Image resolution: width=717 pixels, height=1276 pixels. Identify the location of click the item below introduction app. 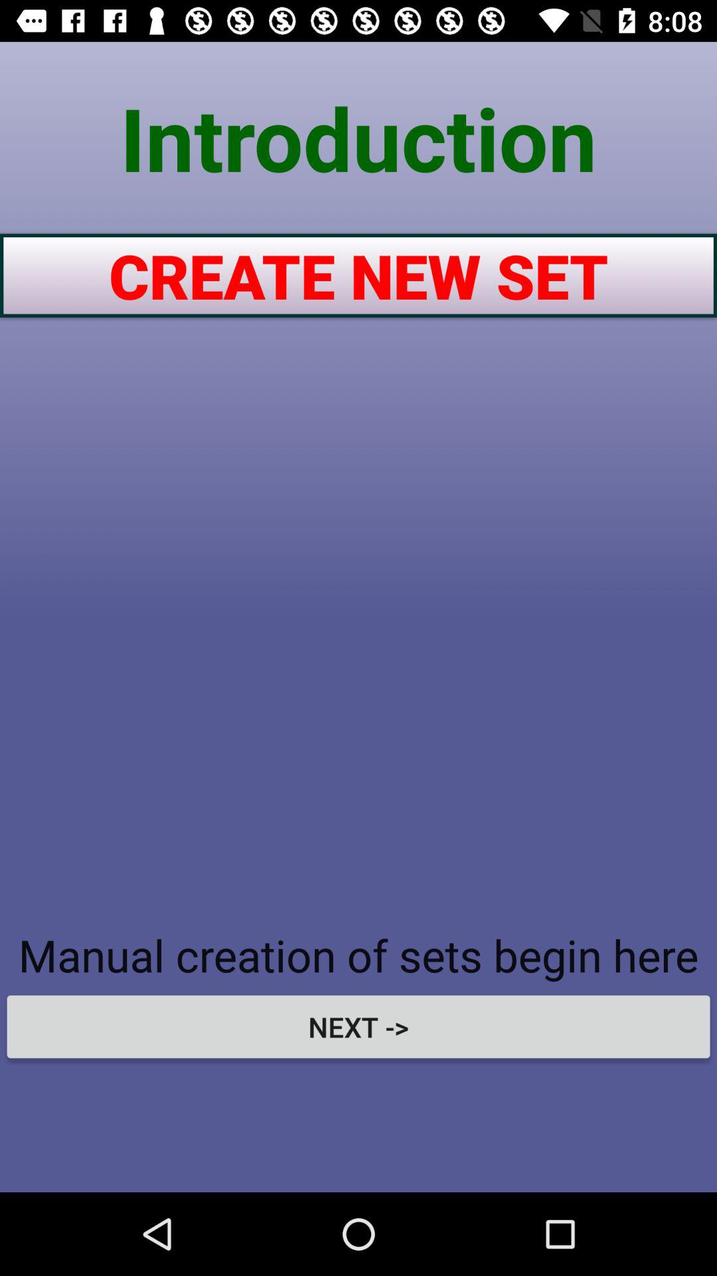
(358, 275).